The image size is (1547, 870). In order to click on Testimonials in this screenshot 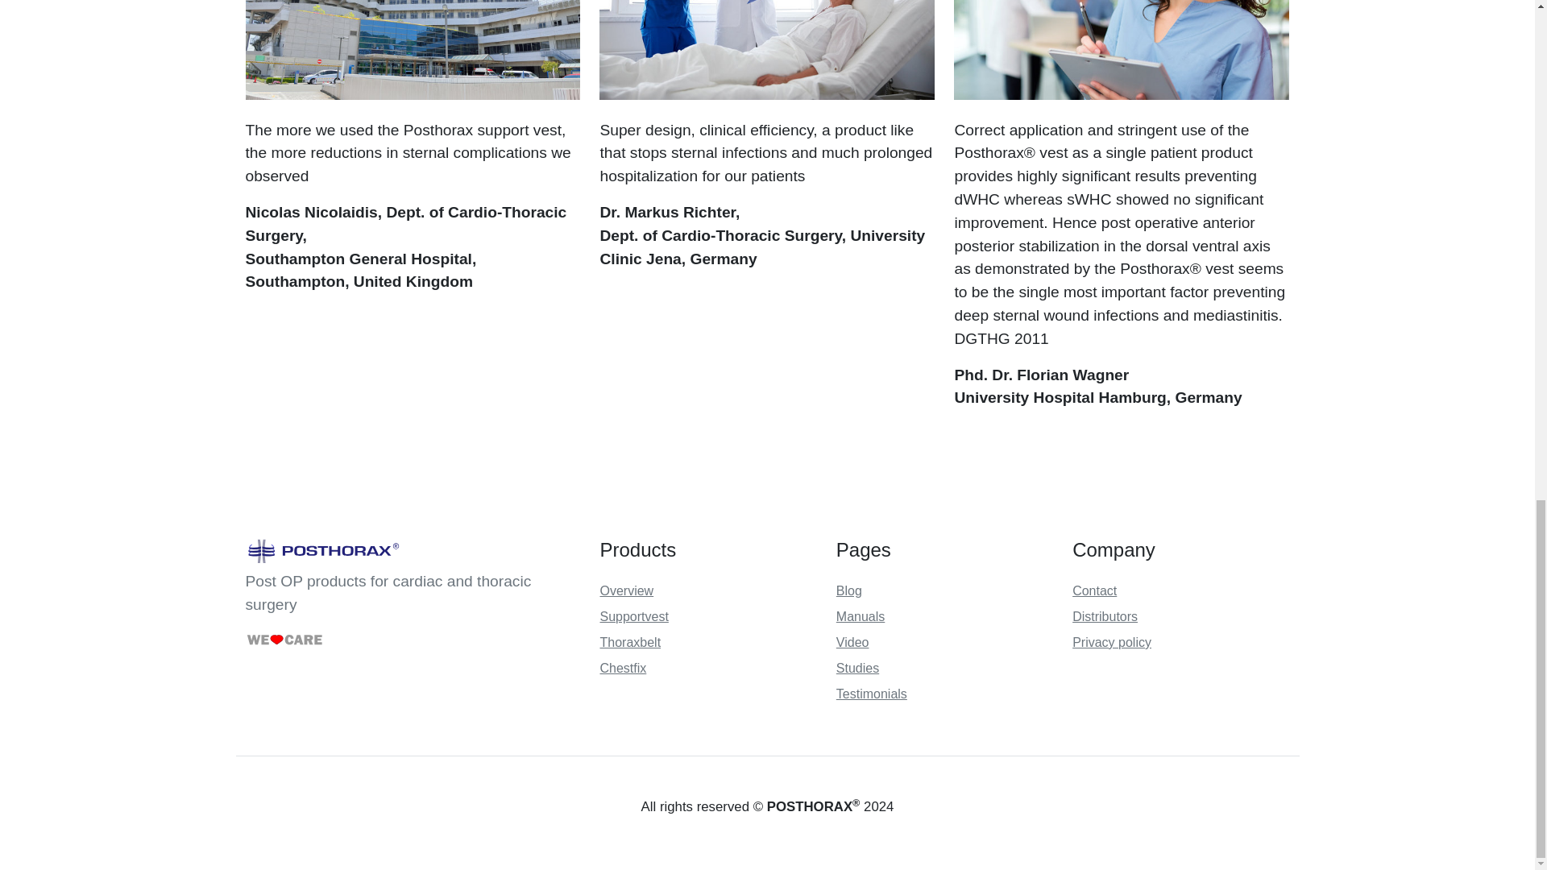, I will do `click(872, 694)`.